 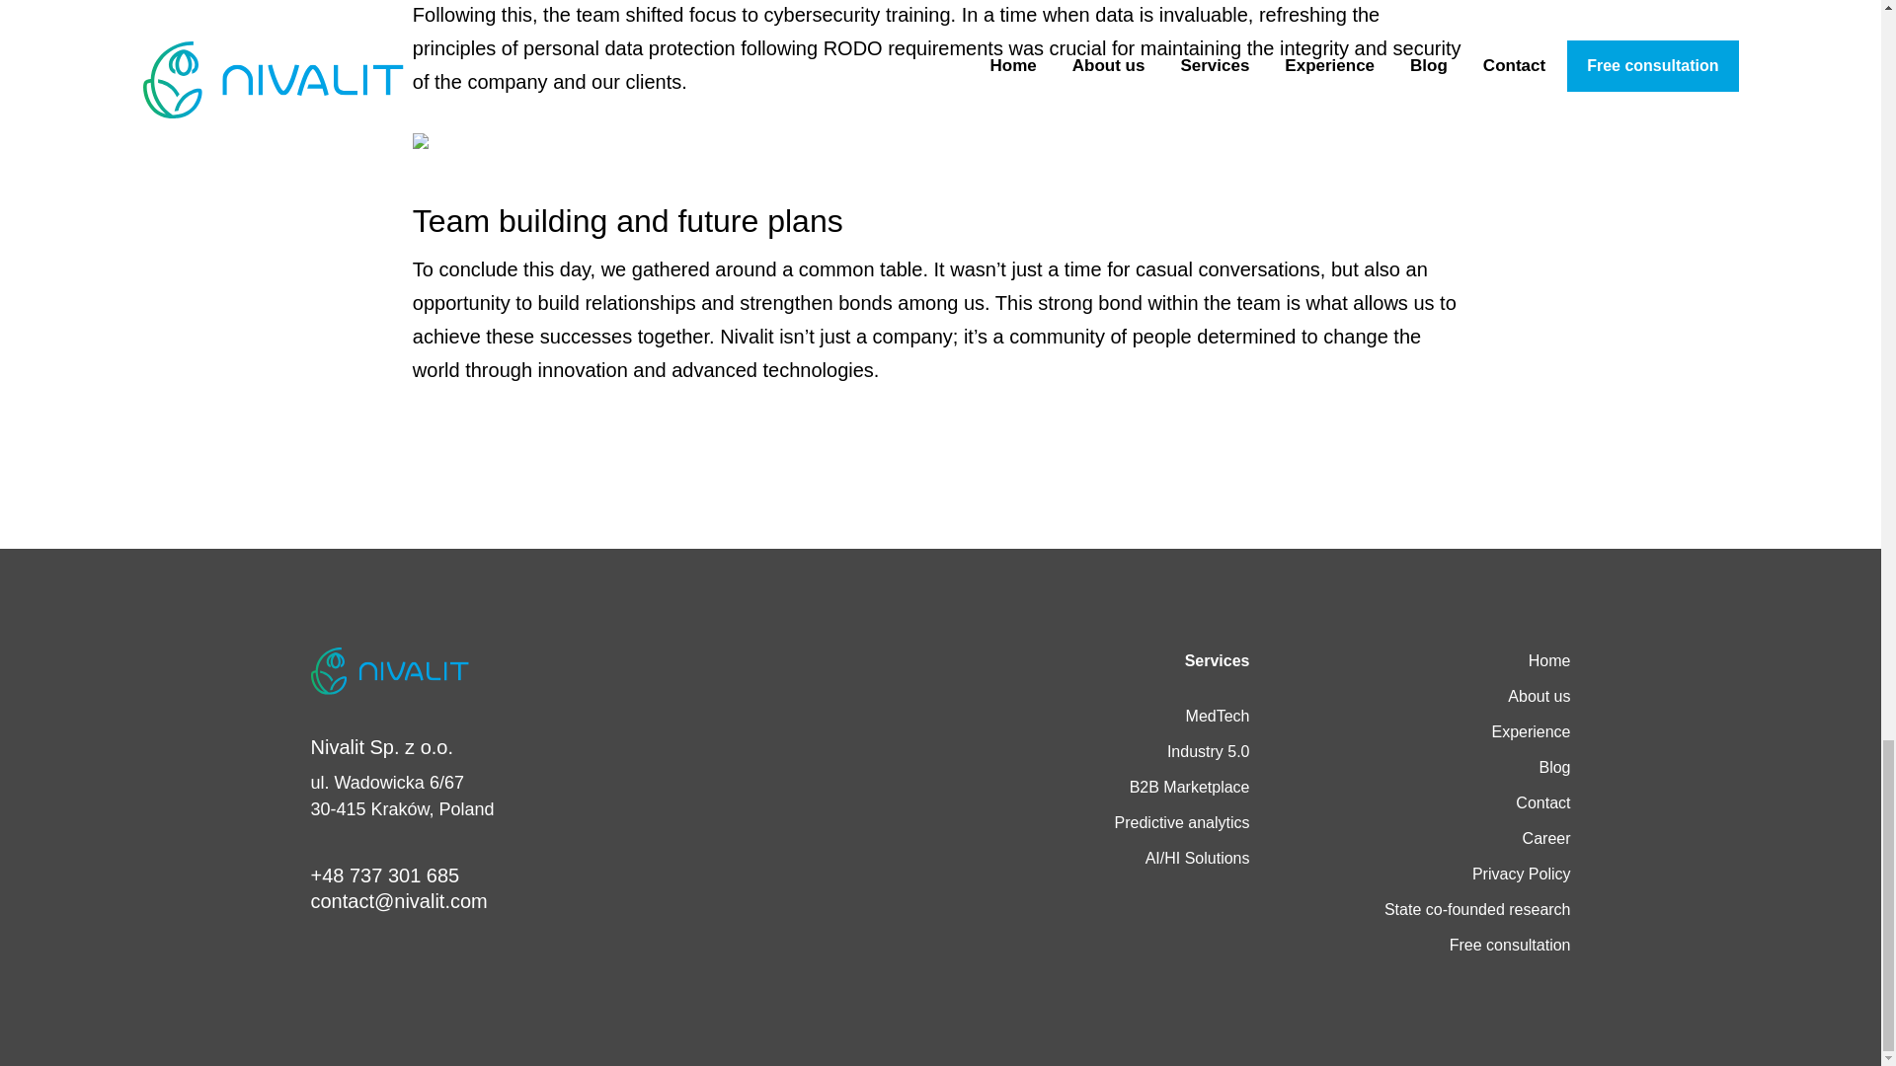 What do you see at coordinates (1181, 822) in the screenshot?
I see `Predictive analytics` at bounding box center [1181, 822].